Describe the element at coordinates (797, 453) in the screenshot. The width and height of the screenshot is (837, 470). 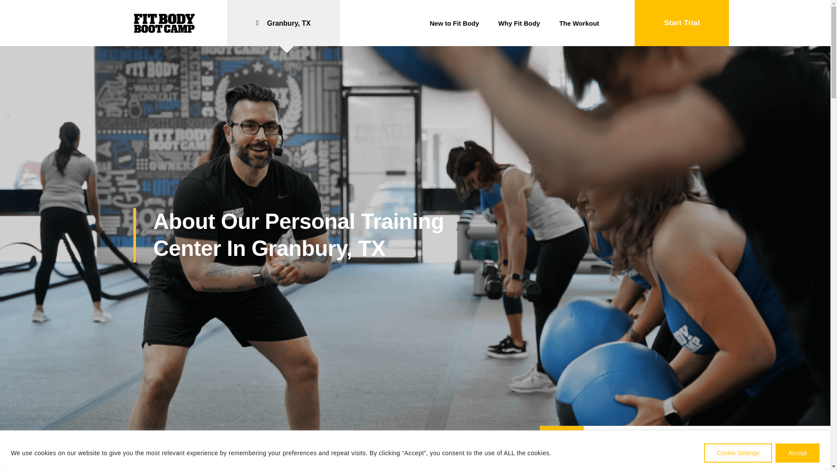
I see `Accept` at that location.